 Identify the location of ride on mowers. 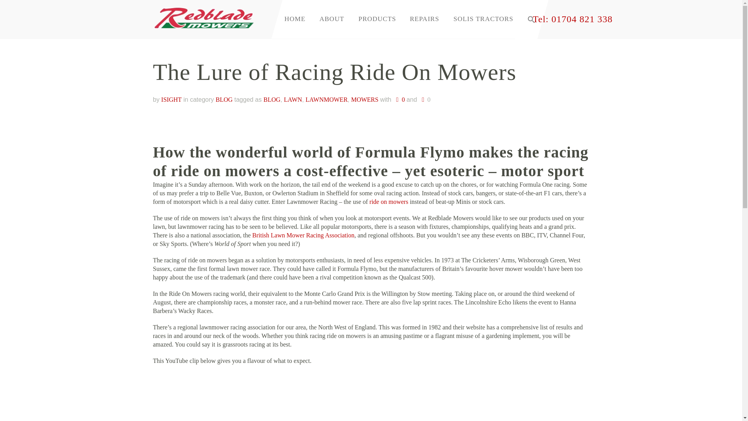
(389, 201).